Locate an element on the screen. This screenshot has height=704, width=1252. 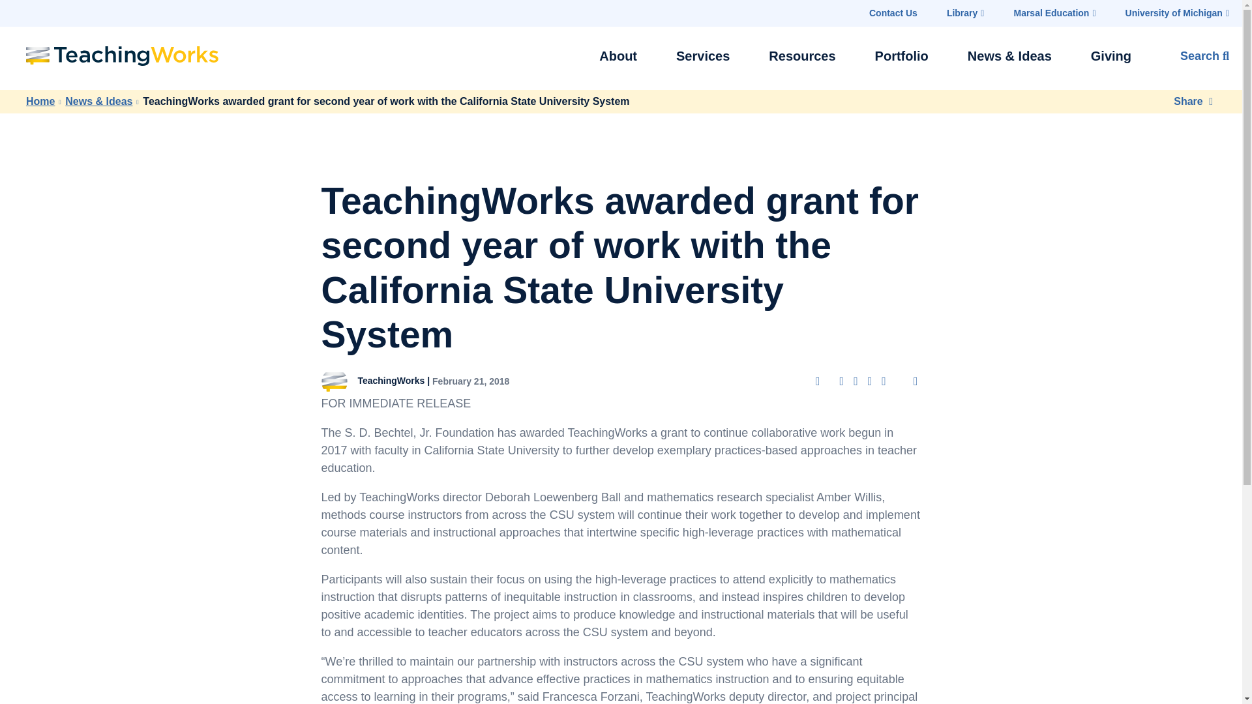
Library is located at coordinates (965, 13).